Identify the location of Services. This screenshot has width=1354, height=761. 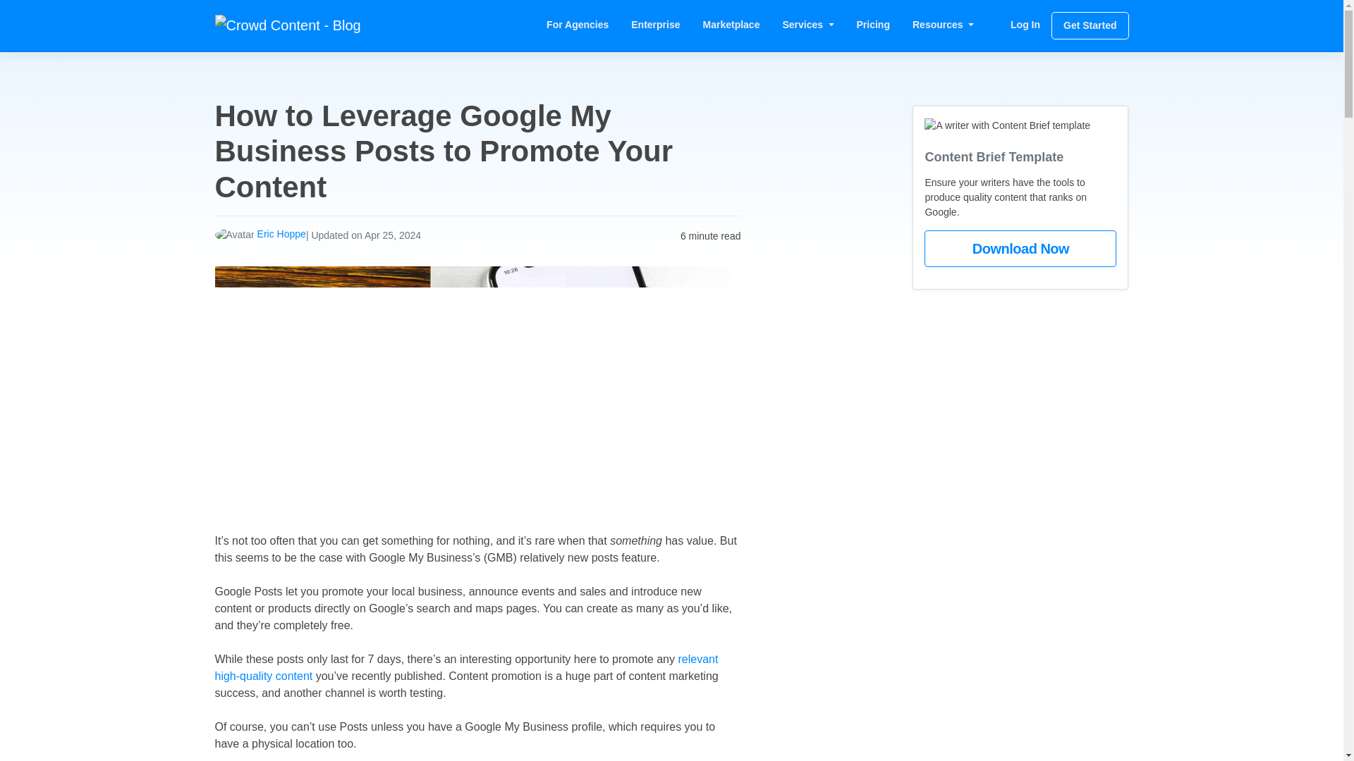
(807, 25).